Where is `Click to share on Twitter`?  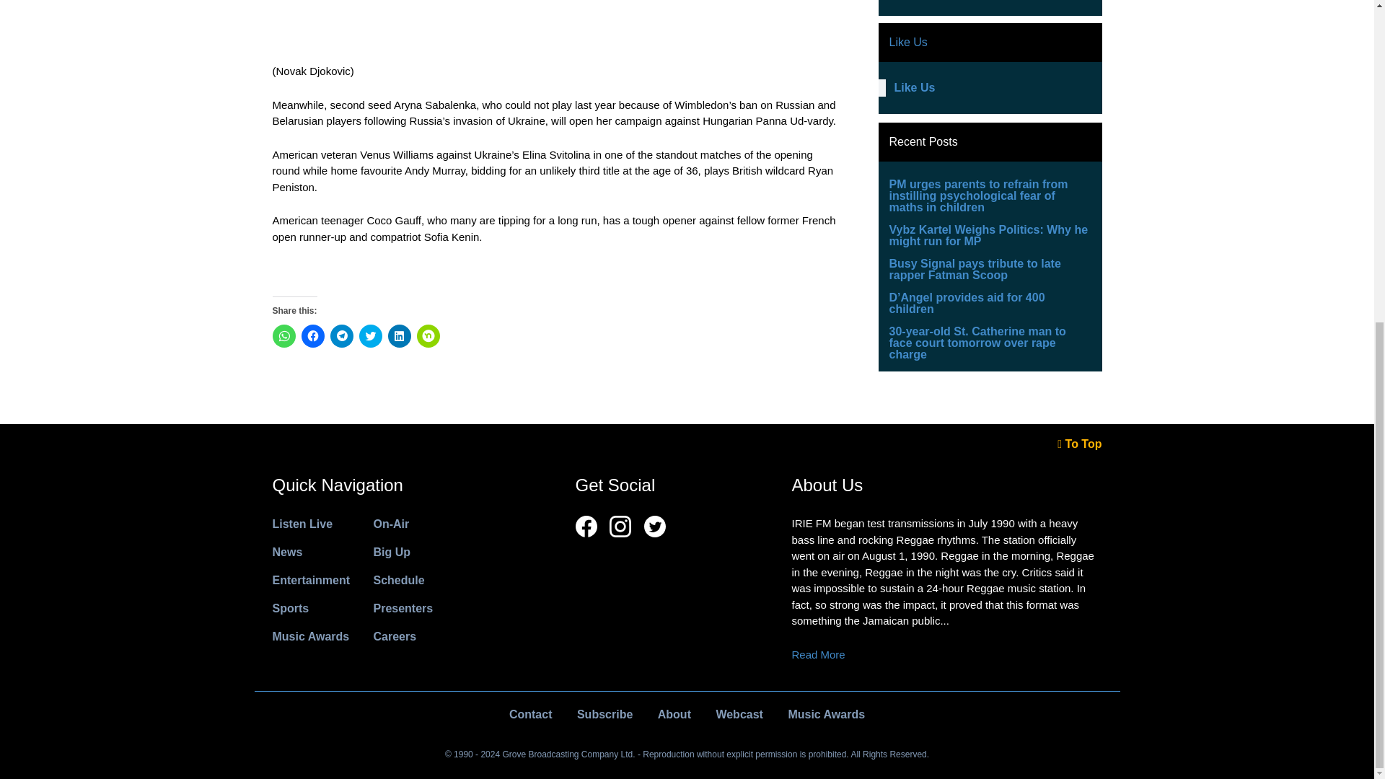
Click to share on Twitter is located at coordinates (370, 336).